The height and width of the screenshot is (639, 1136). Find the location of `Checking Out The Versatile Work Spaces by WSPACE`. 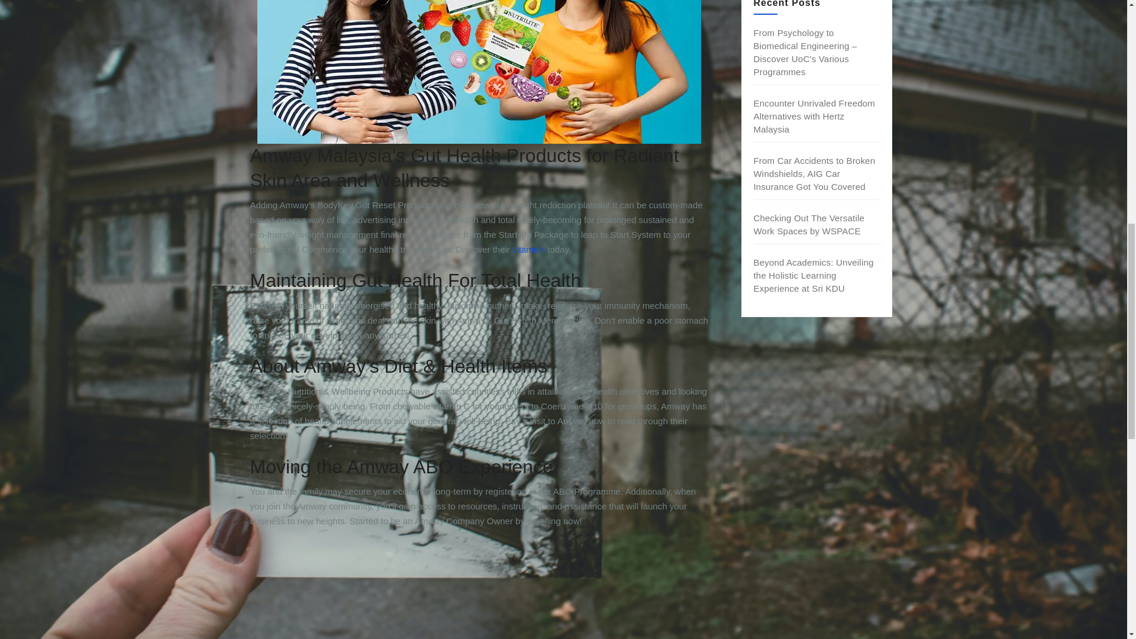

Checking Out The Versatile Work Spaces by WSPACE is located at coordinates (809, 224).